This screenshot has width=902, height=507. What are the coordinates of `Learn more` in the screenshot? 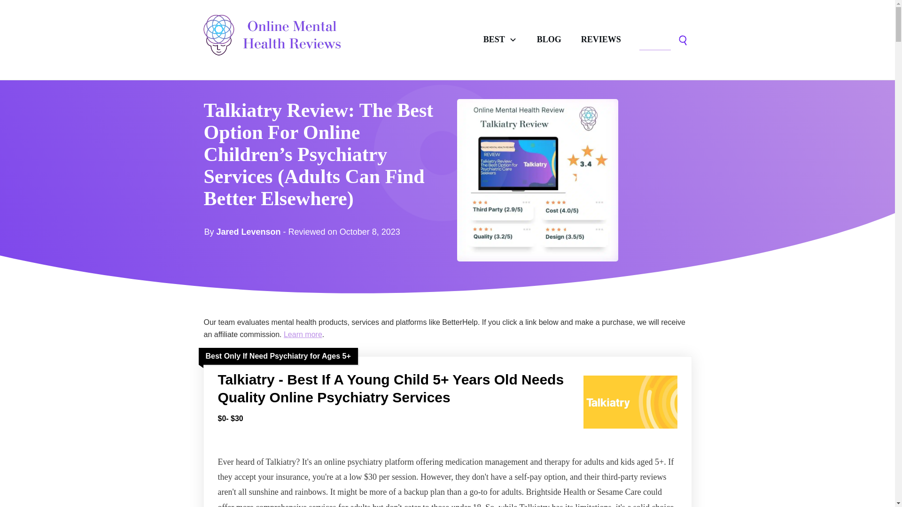 It's located at (303, 334).